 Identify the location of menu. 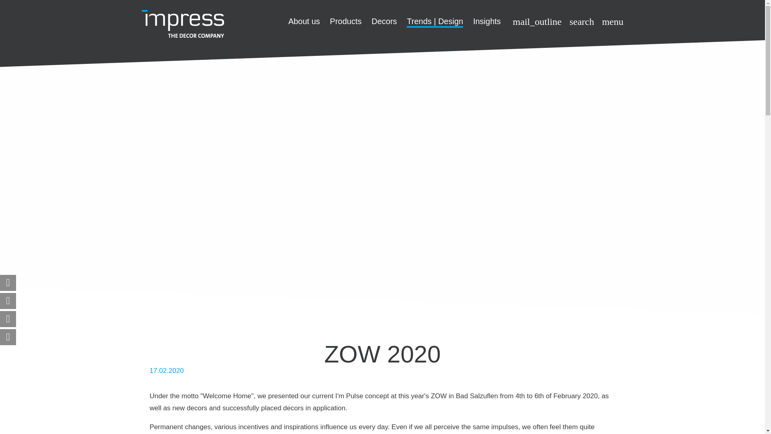
(612, 23).